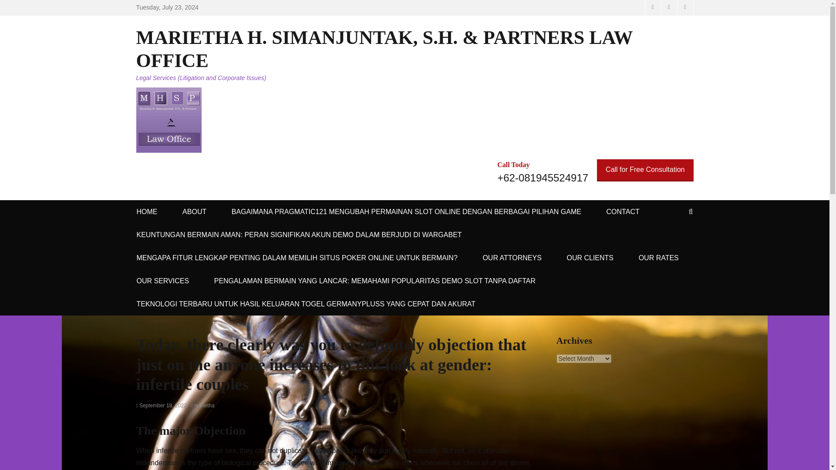  Describe the element at coordinates (147, 211) in the screenshot. I see `HOME` at that location.